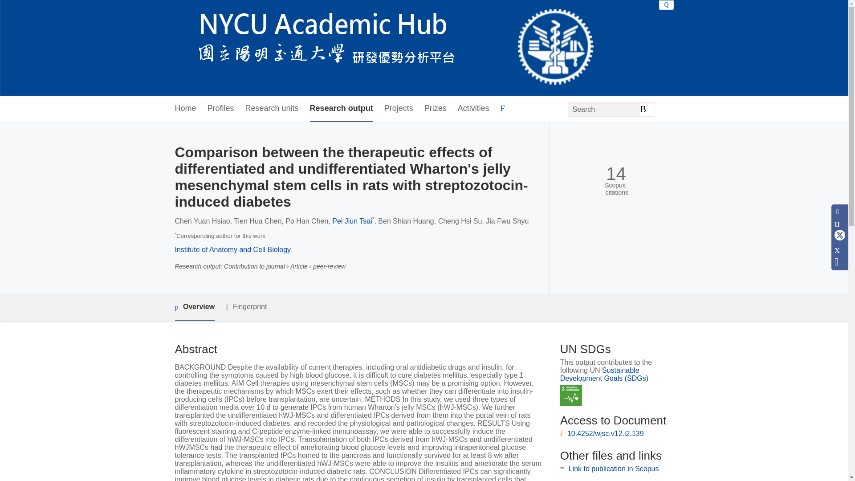 Image resolution: width=855 pixels, height=481 pixels. Describe the element at coordinates (246, 307) in the screenshot. I see `Fingerprint` at that location.